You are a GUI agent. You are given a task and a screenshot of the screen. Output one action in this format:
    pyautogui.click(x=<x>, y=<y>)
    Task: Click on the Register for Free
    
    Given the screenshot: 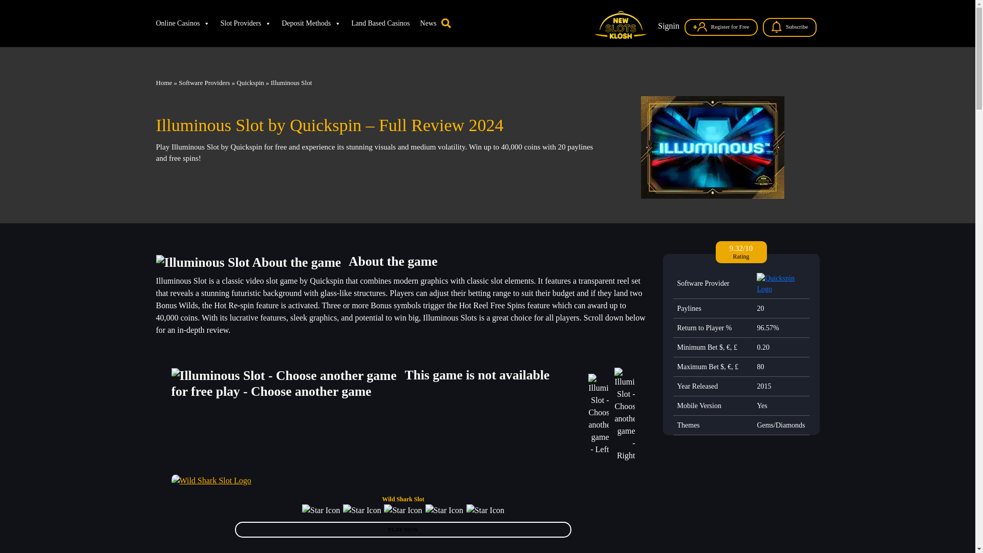 What is the action you would take?
    pyautogui.click(x=721, y=27)
    